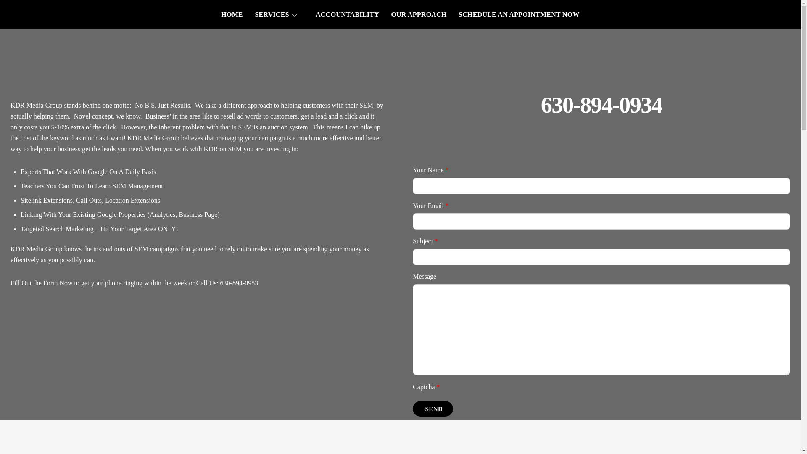 This screenshot has height=454, width=807. Describe the element at coordinates (433, 409) in the screenshot. I see `SEND` at that location.